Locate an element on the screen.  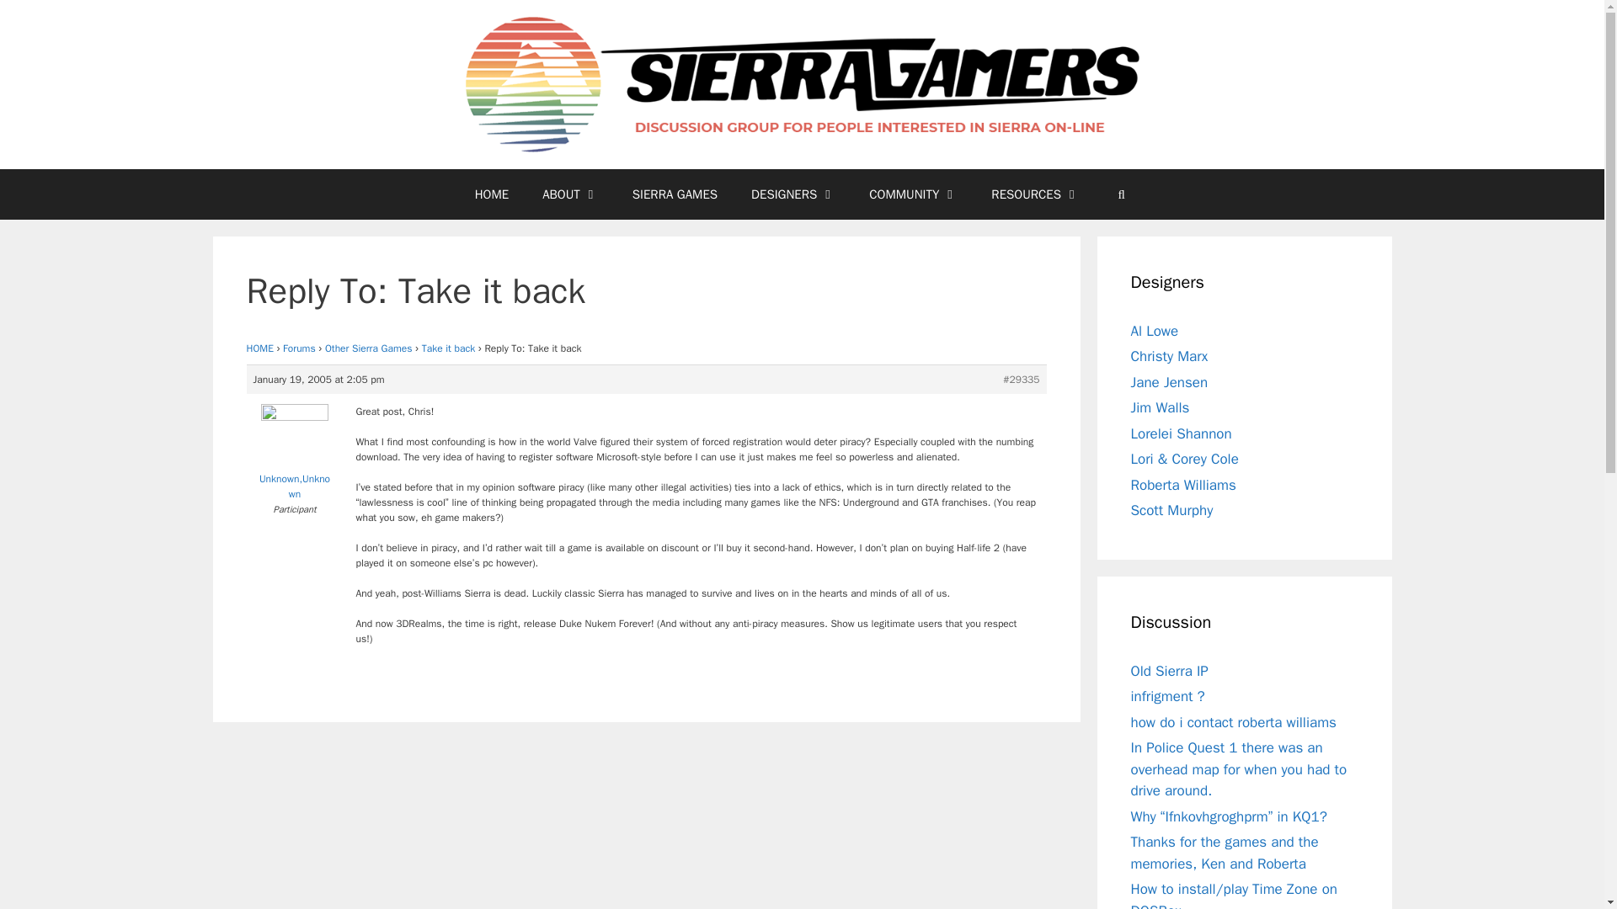
RESOURCES is located at coordinates (1035, 194).